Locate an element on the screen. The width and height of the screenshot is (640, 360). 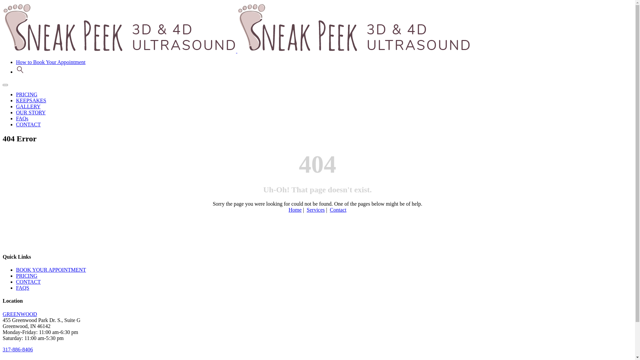
CONTACT is located at coordinates (28, 125).